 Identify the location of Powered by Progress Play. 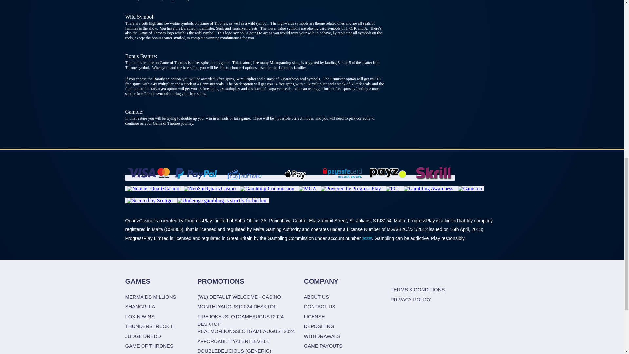
(351, 189).